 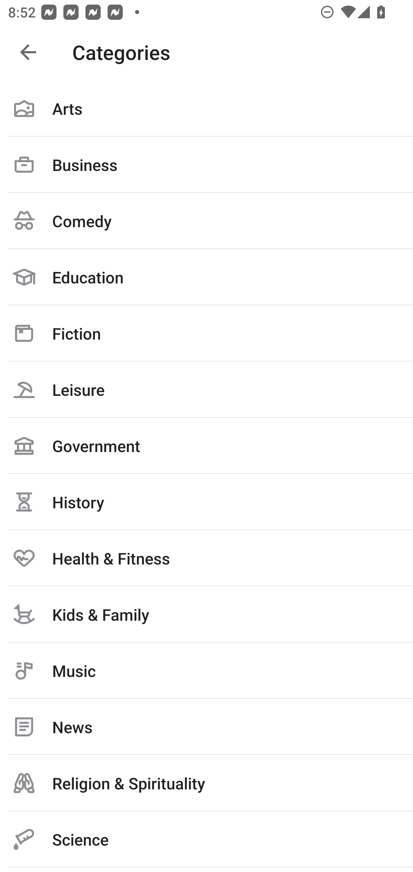 I want to click on News, so click(x=206, y=727).